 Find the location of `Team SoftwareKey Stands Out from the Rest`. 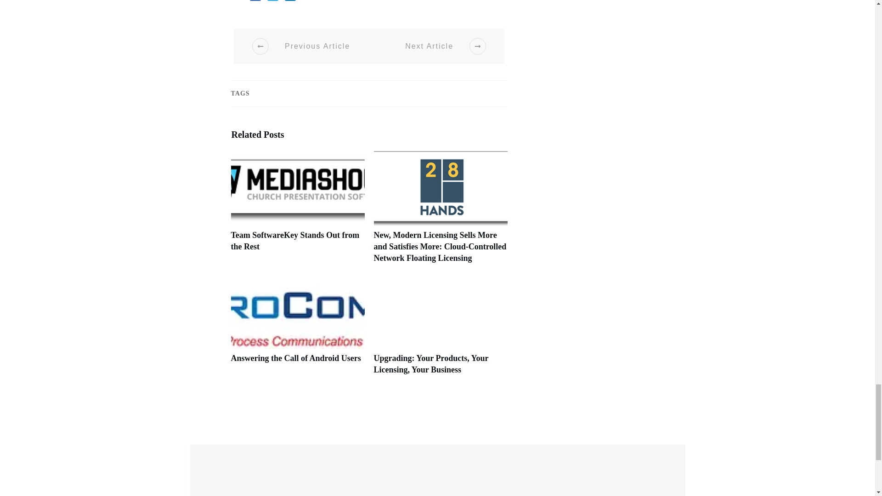

Team SoftwareKey Stands Out from the Rest is located at coordinates (294, 241).